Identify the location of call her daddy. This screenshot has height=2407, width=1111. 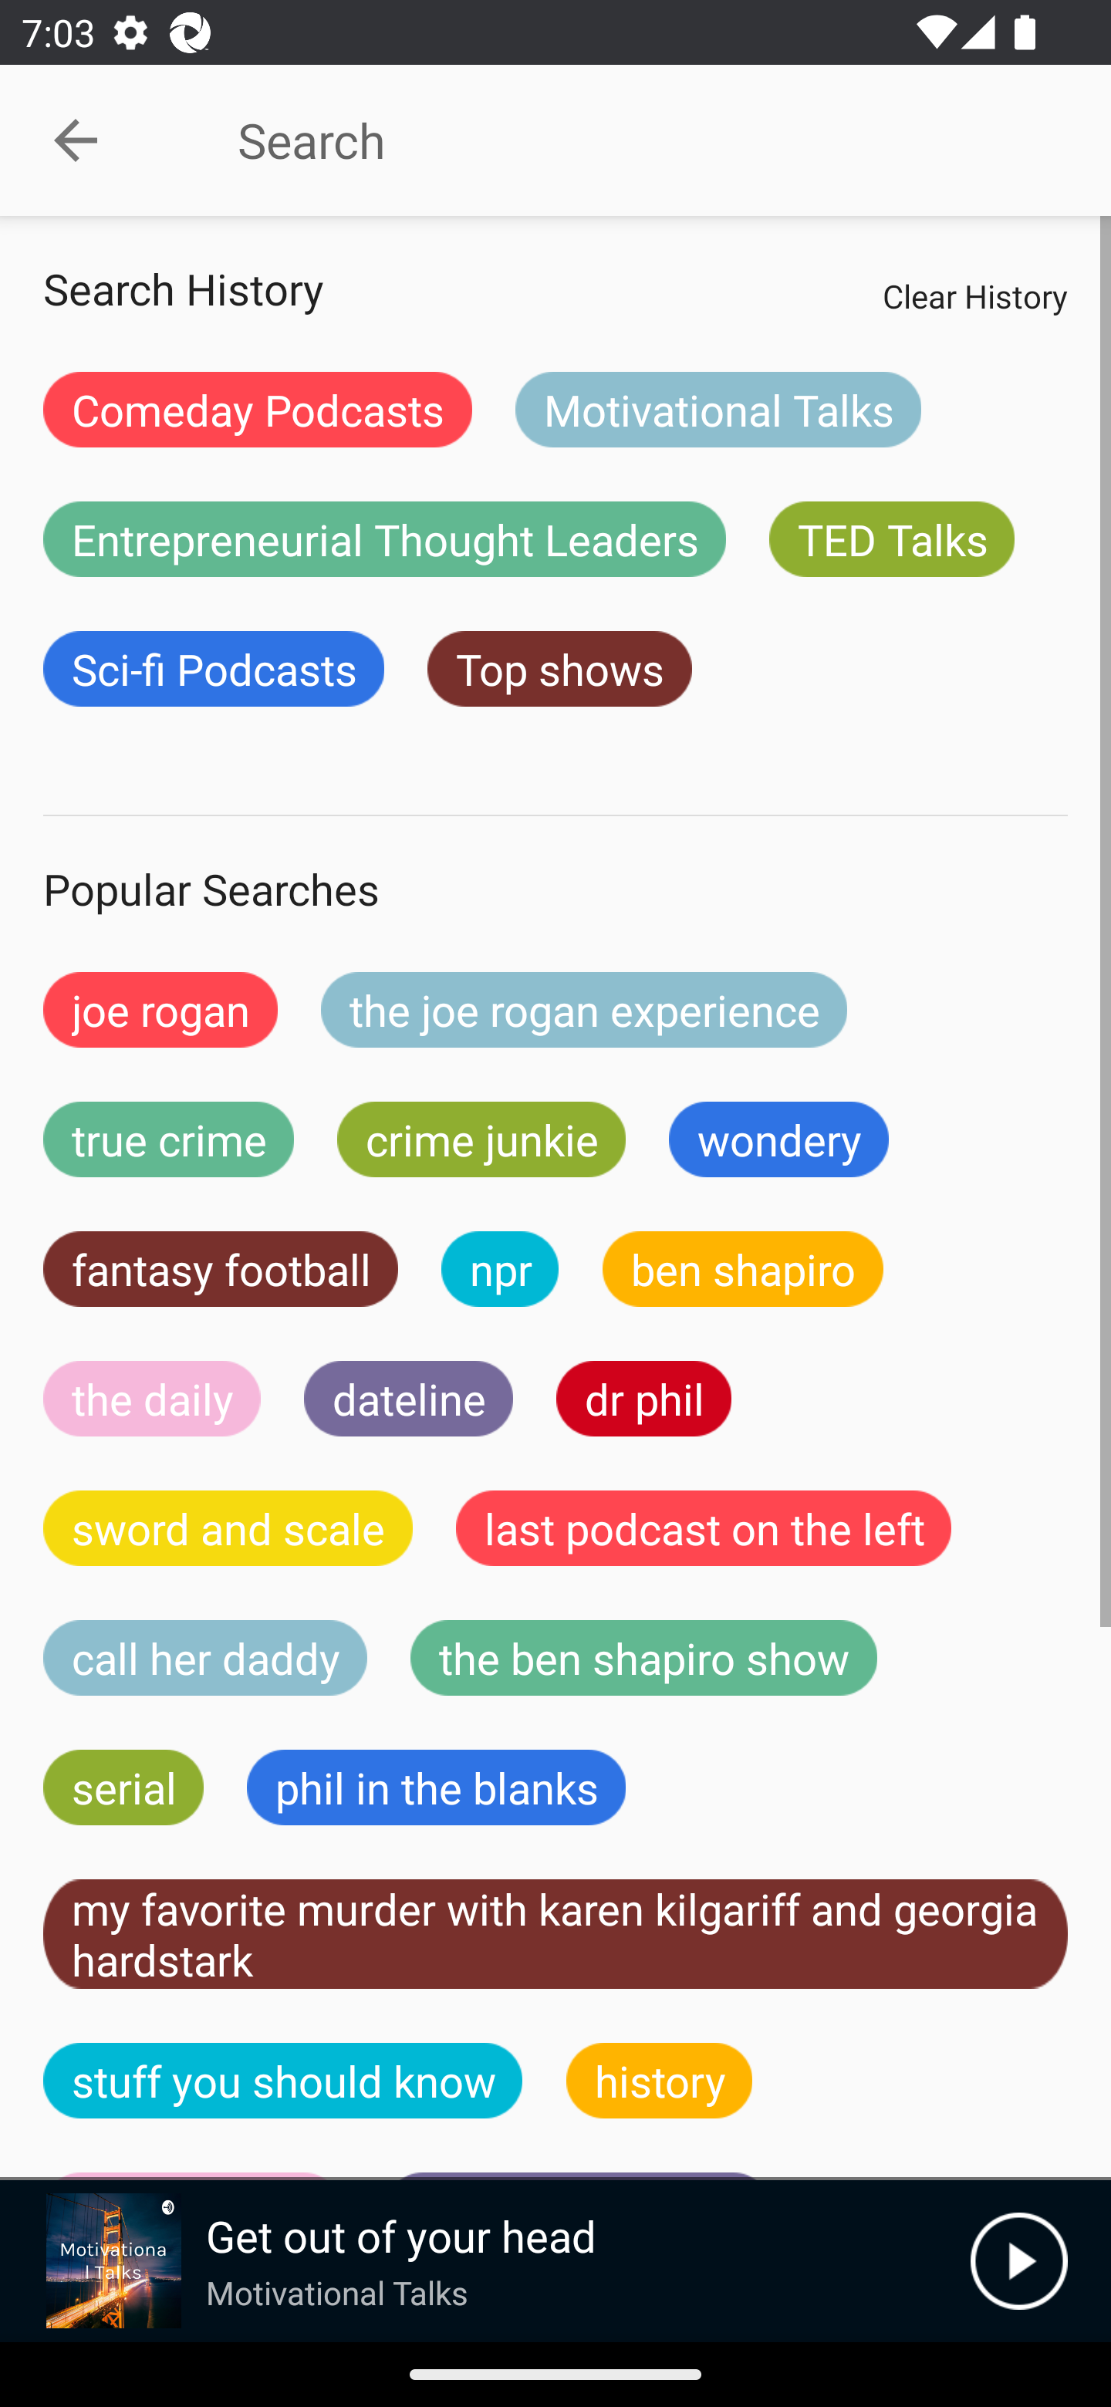
(205, 1657).